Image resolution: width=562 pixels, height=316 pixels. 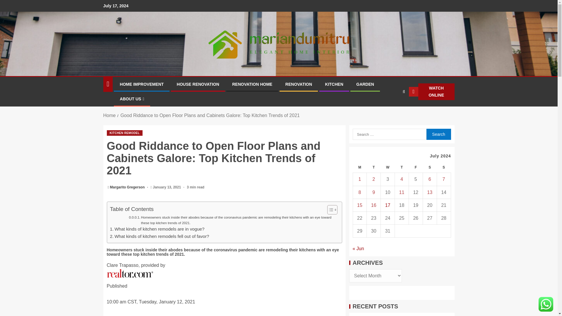 What do you see at coordinates (132, 99) in the screenshot?
I see `ABOUT US` at bounding box center [132, 99].